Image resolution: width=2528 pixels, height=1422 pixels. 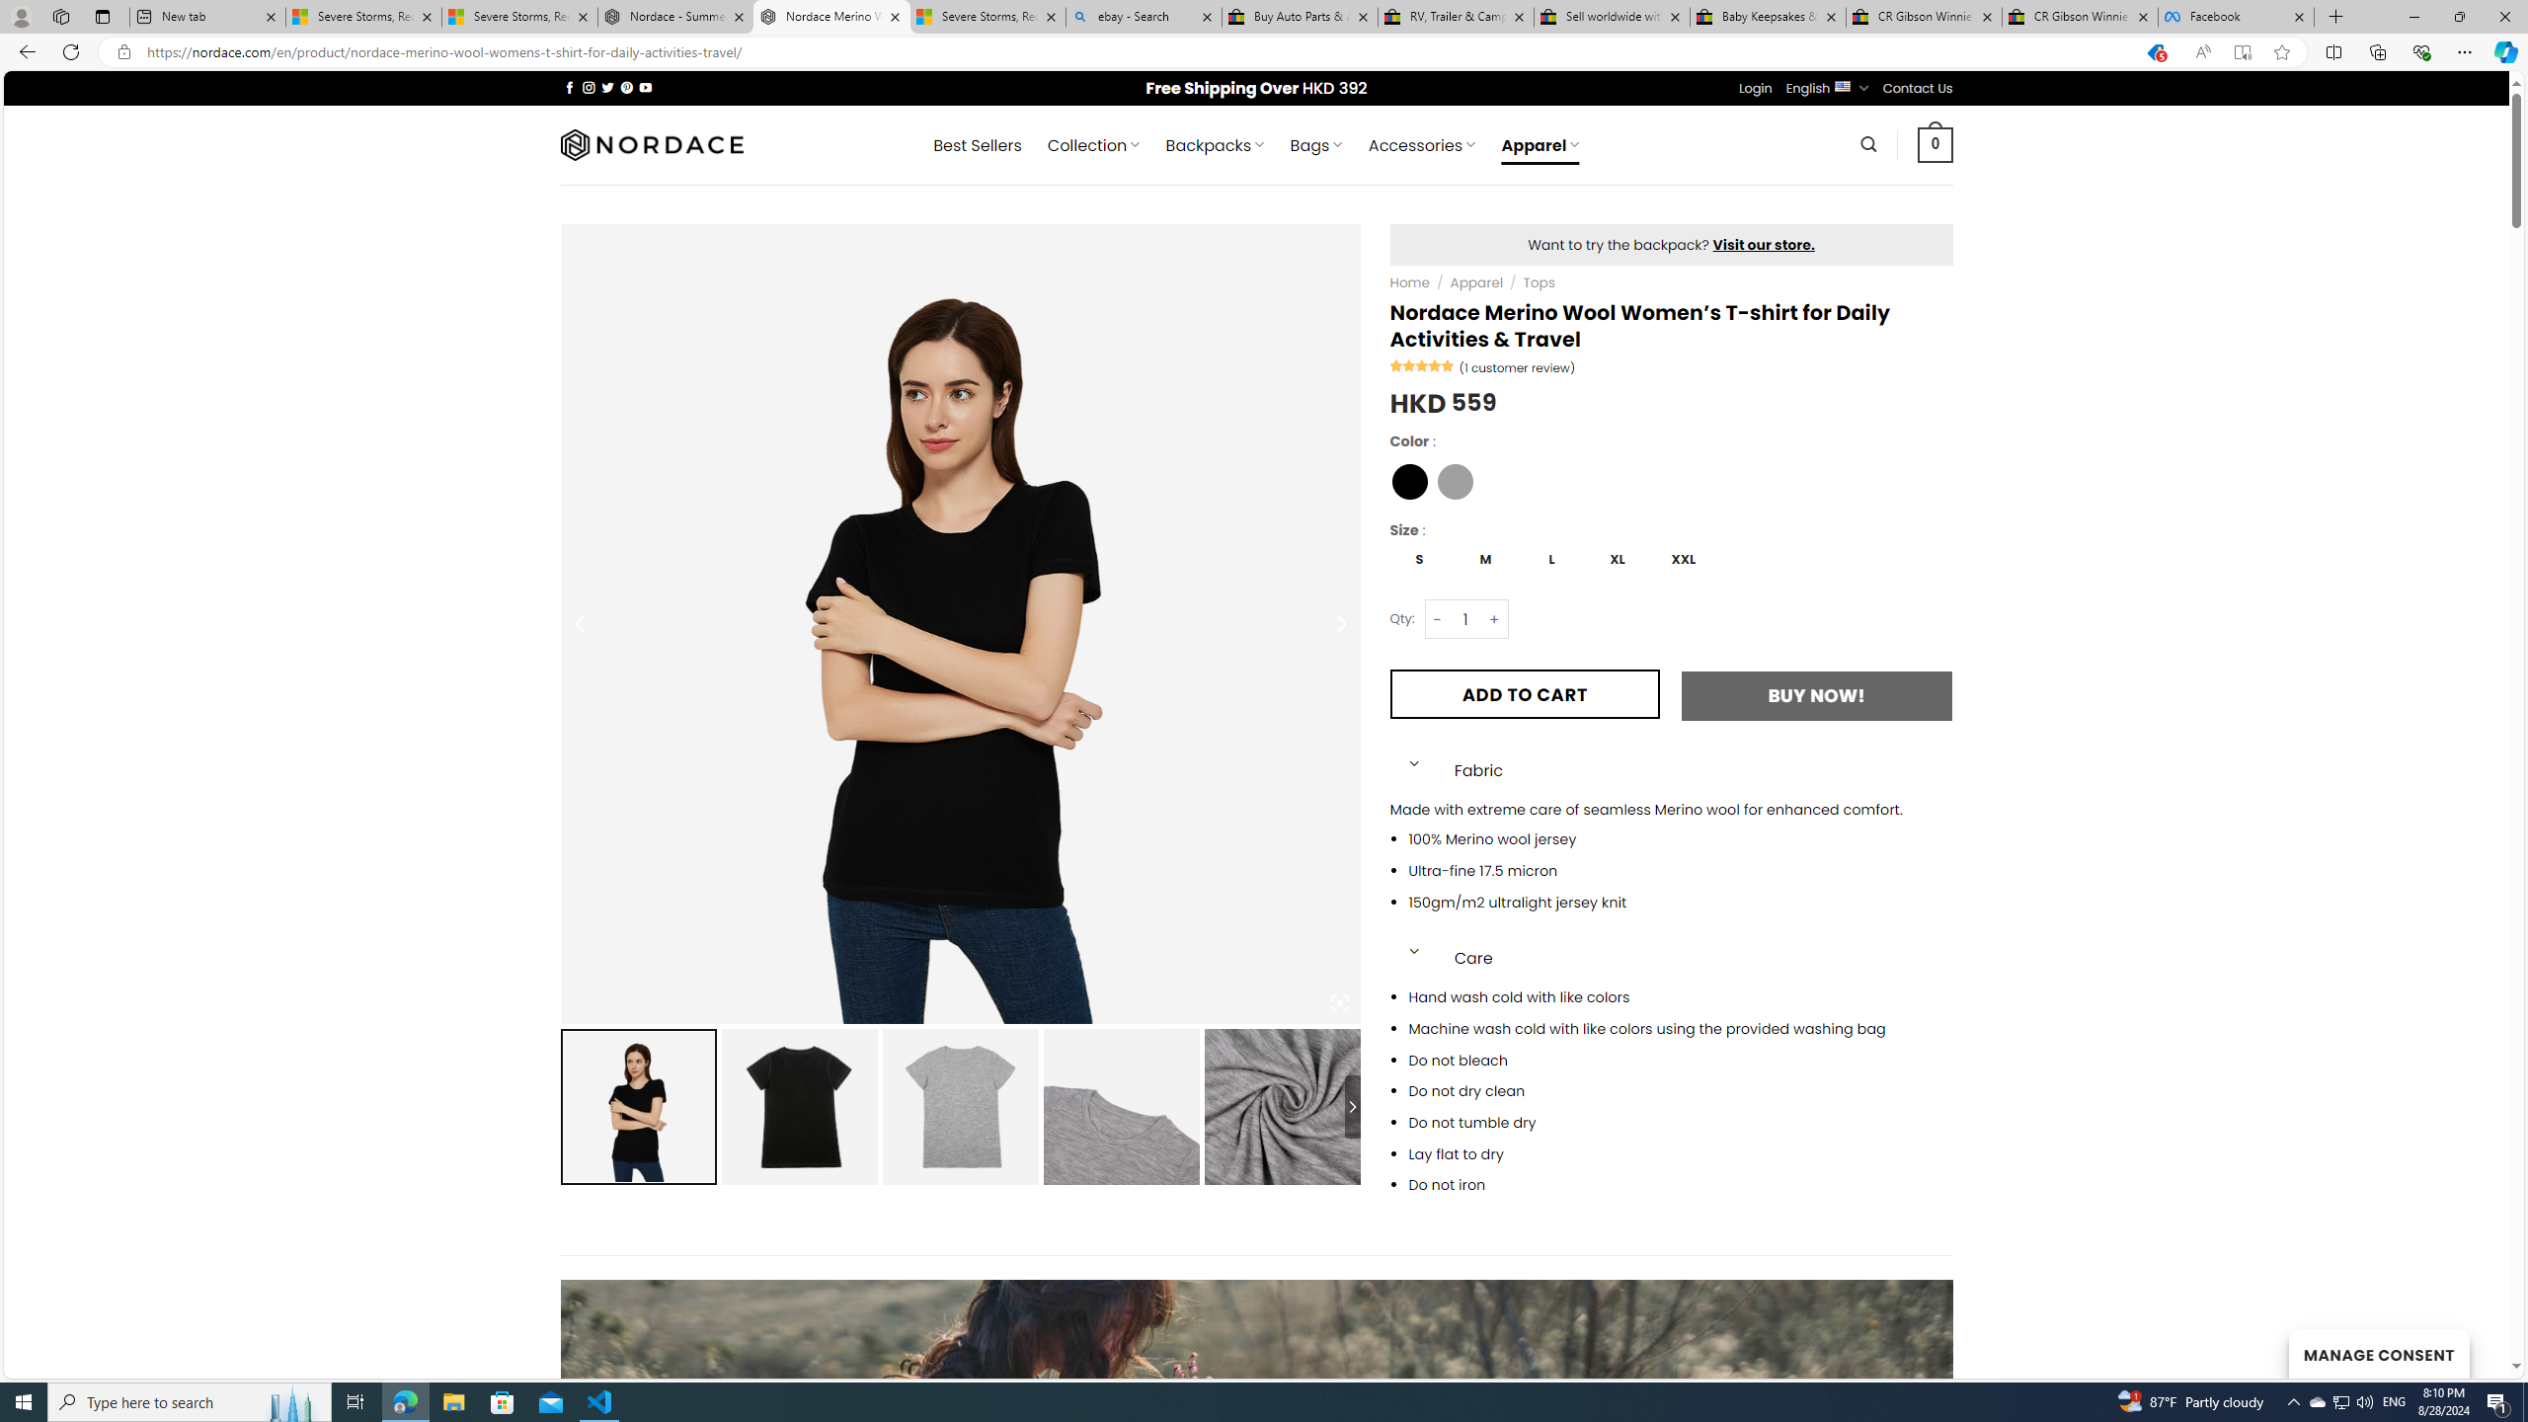 What do you see at coordinates (1816, 695) in the screenshot?
I see `BUY NOW!` at bounding box center [1816, 695].